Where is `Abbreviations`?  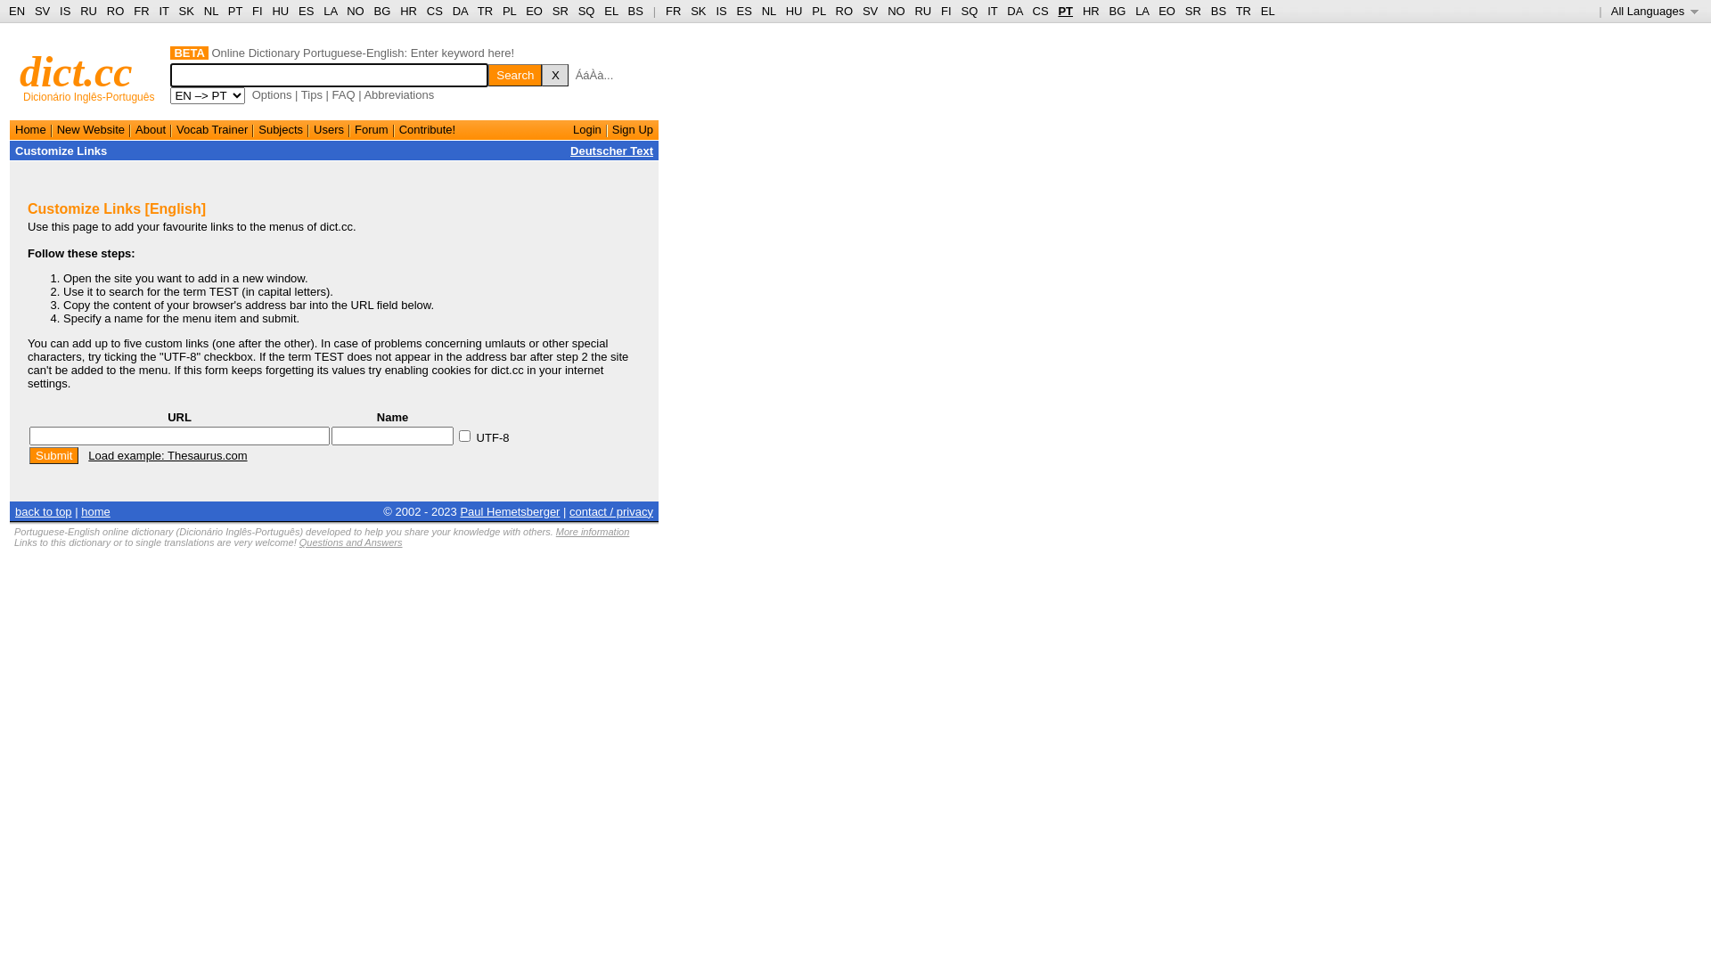
Abbreviations is located at coordinates (399, 94).